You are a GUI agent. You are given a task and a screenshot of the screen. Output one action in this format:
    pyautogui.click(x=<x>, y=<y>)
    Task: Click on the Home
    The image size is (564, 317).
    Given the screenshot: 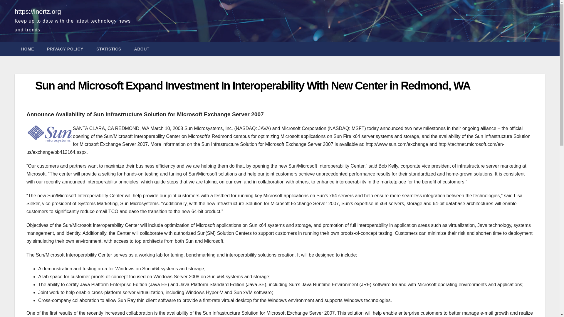 What is the action you would take?
    pyautogui.click(x=28, y=49)
    